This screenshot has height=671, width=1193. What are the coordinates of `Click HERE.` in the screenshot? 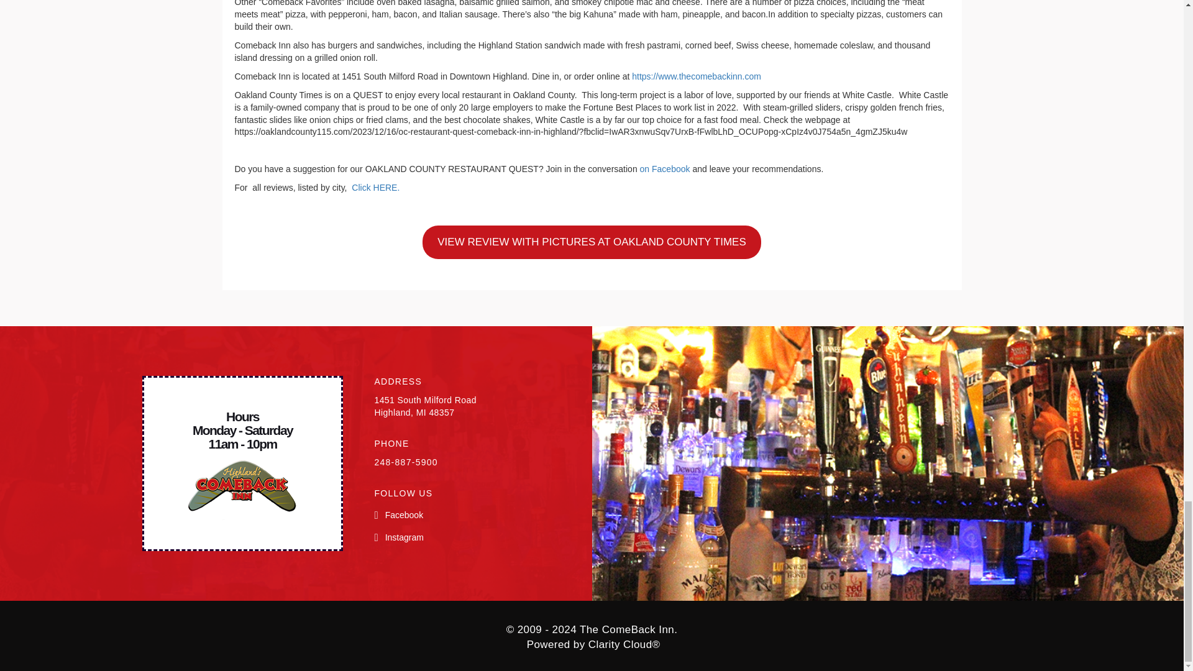 It's located at (375, 187).